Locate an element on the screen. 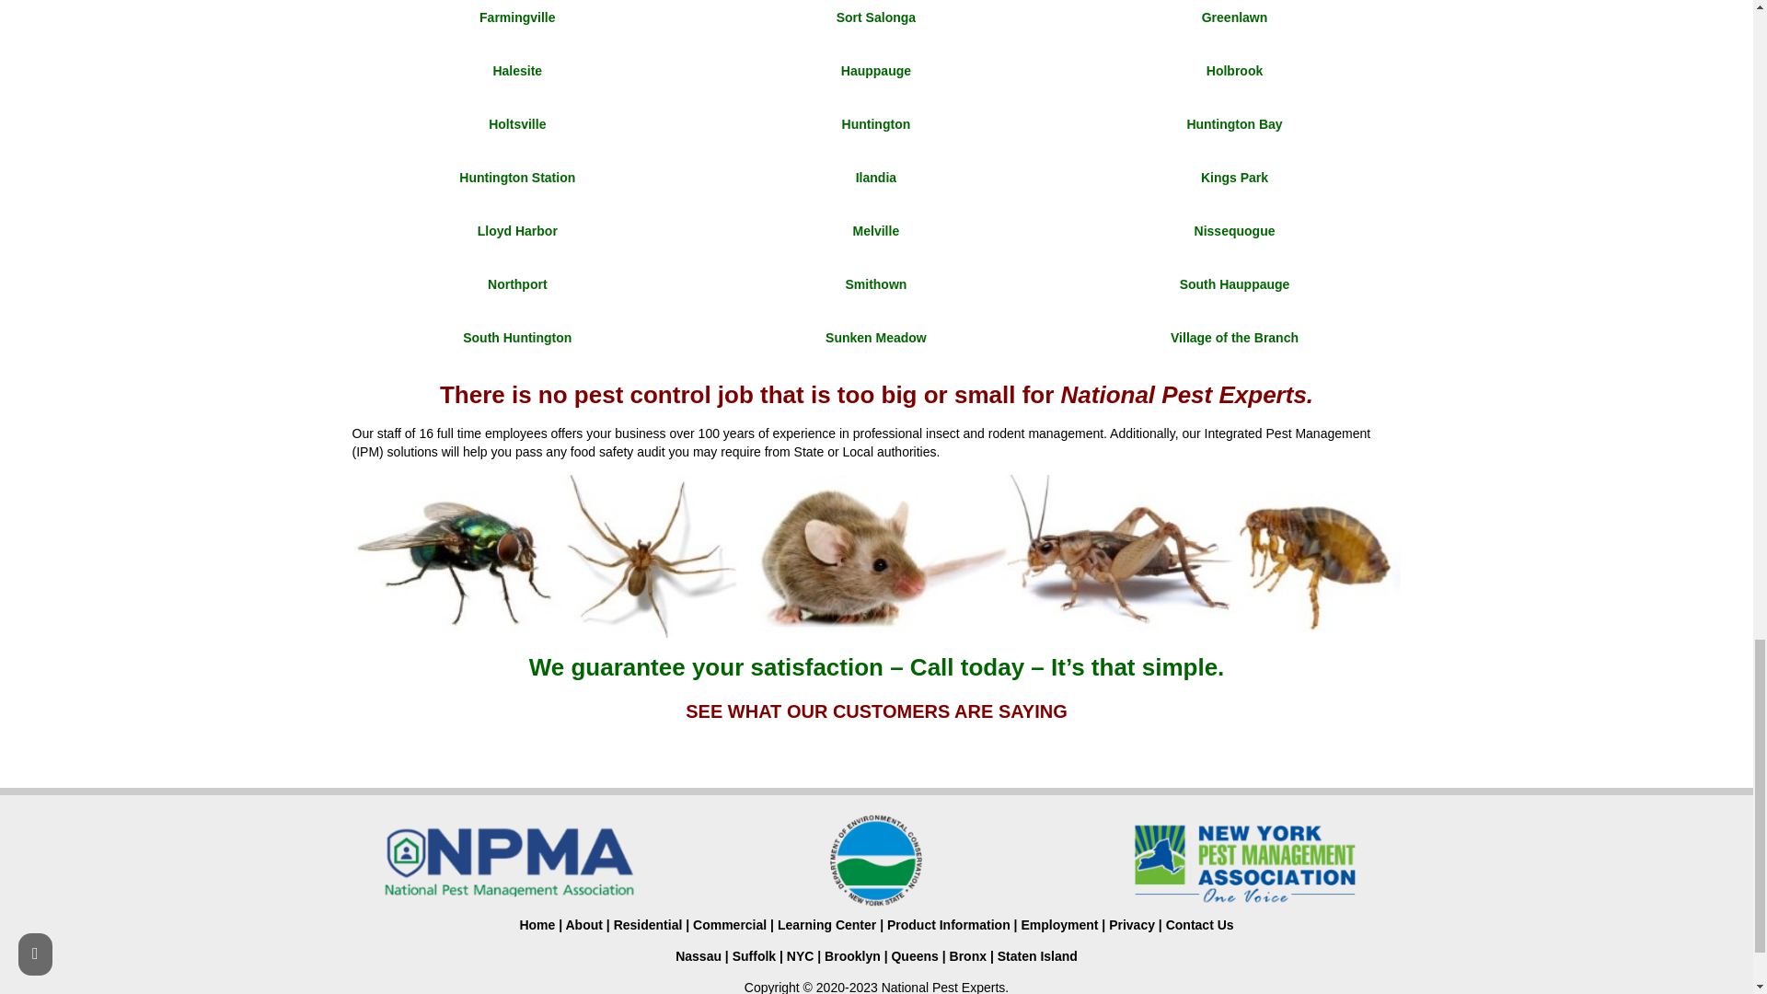  Holtsville Exterminating and Pest Control is located at coordinates (517, 123).